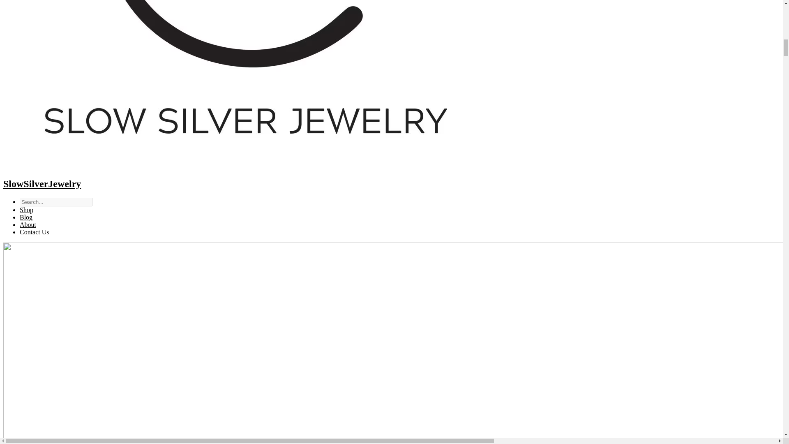 The height and width of the screenshot is (444, 789). I want to click on About, so click(28, 224).